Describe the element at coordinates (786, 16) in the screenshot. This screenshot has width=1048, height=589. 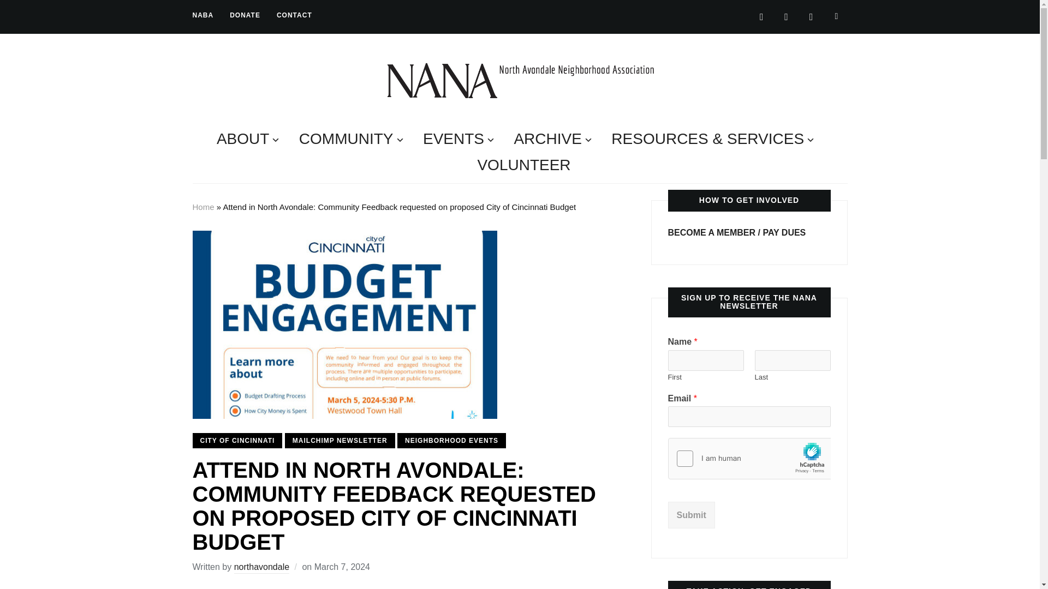
I see `INSTAGRAM` at that location.